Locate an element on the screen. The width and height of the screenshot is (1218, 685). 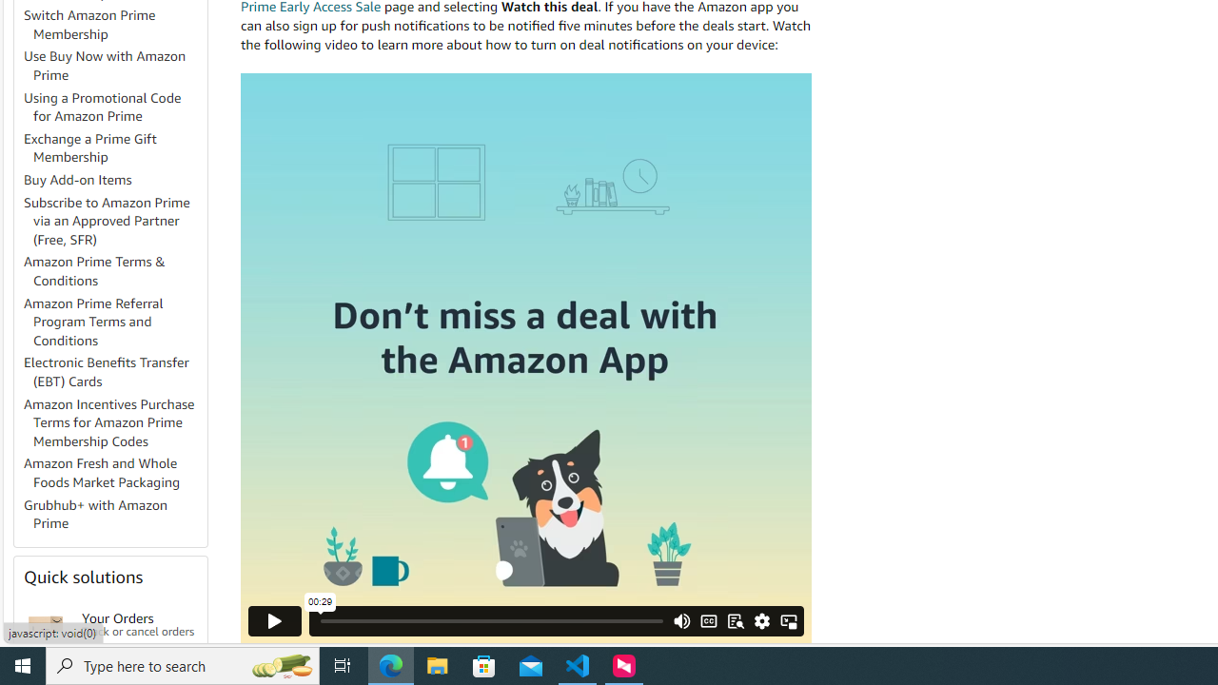
Volume (use up/down arrow keys to change) is located at coordinates (682, 552).